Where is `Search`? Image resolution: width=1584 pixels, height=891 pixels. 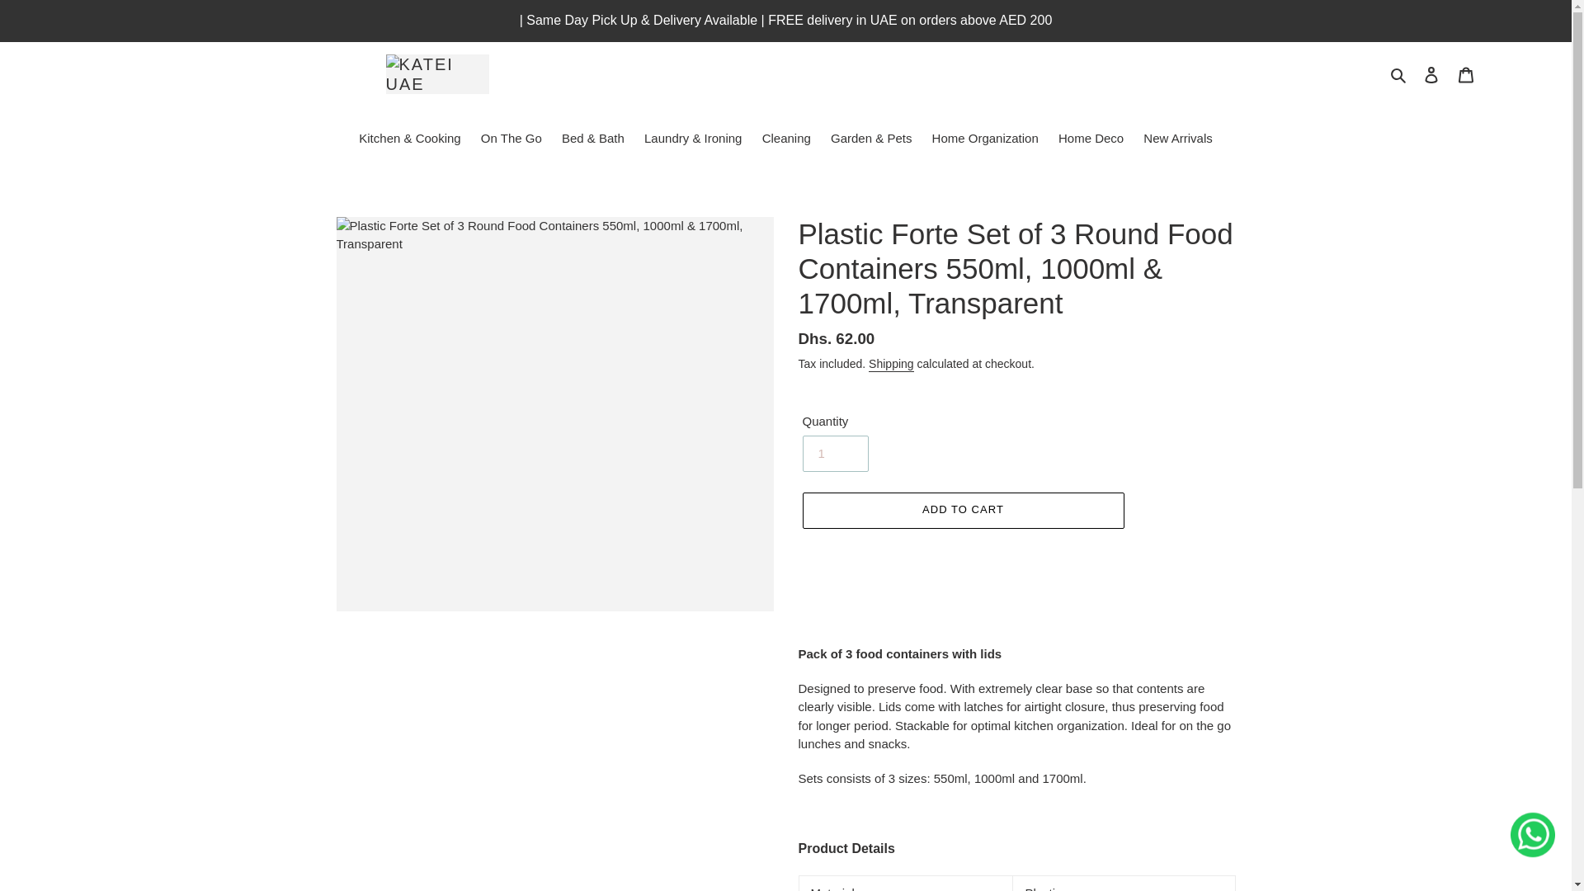
Search is located at coordinates (1398, 74).